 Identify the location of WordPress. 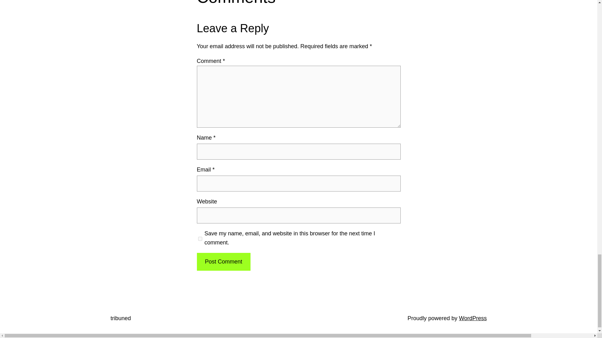
(473, 318).